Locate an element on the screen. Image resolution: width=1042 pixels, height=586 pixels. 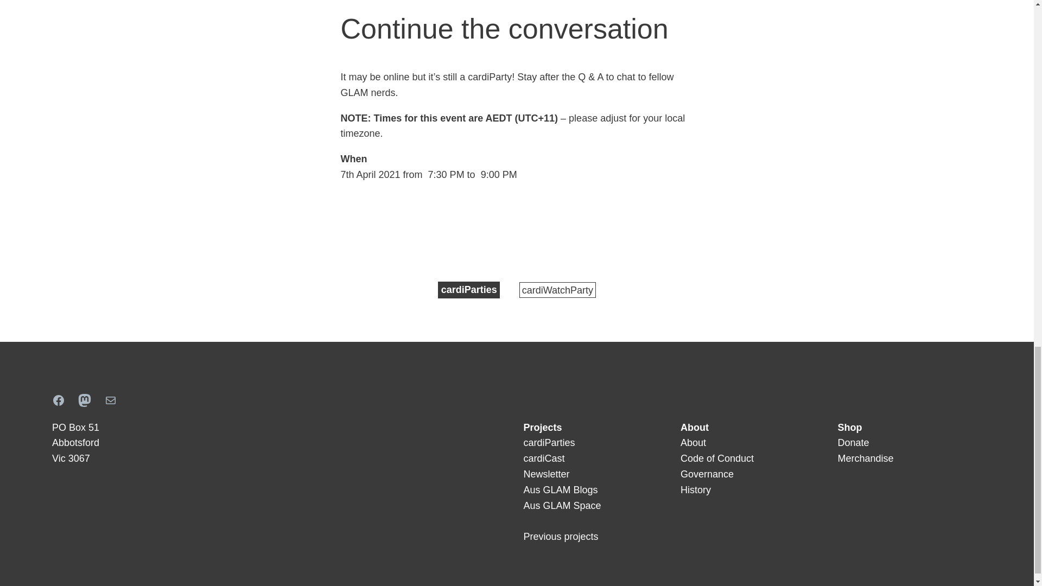
Newsletter is located at coordinates (546, 474).